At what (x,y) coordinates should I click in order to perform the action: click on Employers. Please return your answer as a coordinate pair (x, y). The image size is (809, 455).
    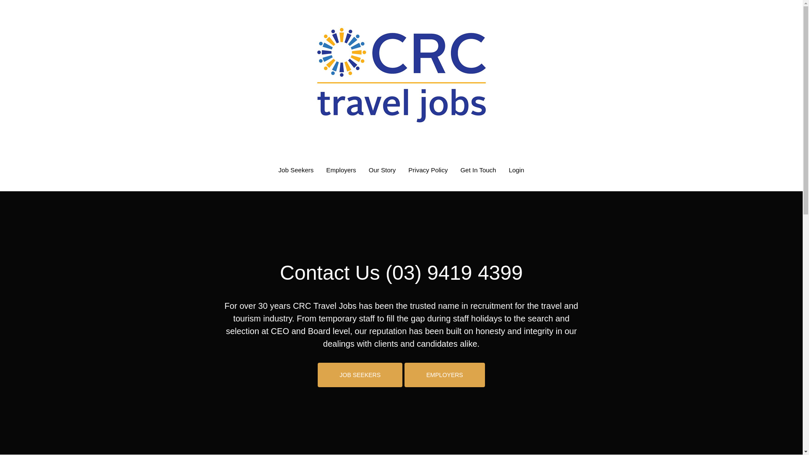
    Looking at the image, I should click on (341, 170).